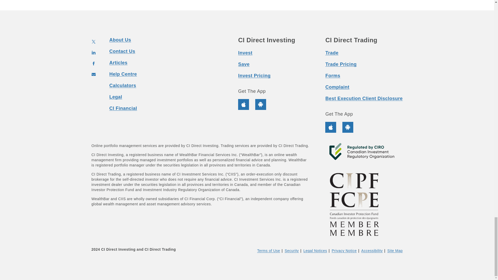 The height and width of the screenshot is (280, 498). I want to click on Android, so click(260, 104).